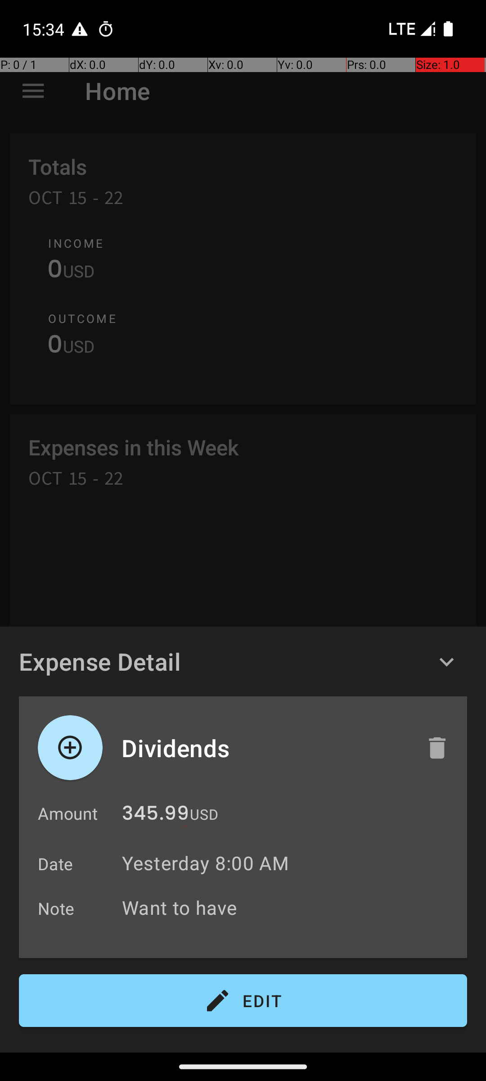 The width and height of the screenshot is (486, 1081). I want to click on 345.99, so click(156, 815).